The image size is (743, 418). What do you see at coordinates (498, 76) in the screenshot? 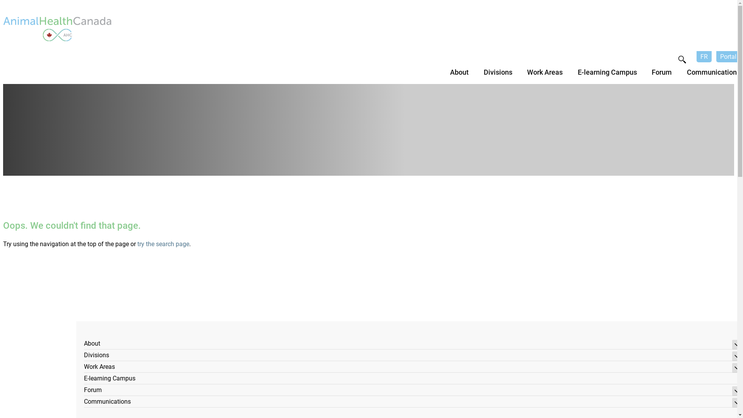
I see `Divisions` at bounding box center [498, 76].